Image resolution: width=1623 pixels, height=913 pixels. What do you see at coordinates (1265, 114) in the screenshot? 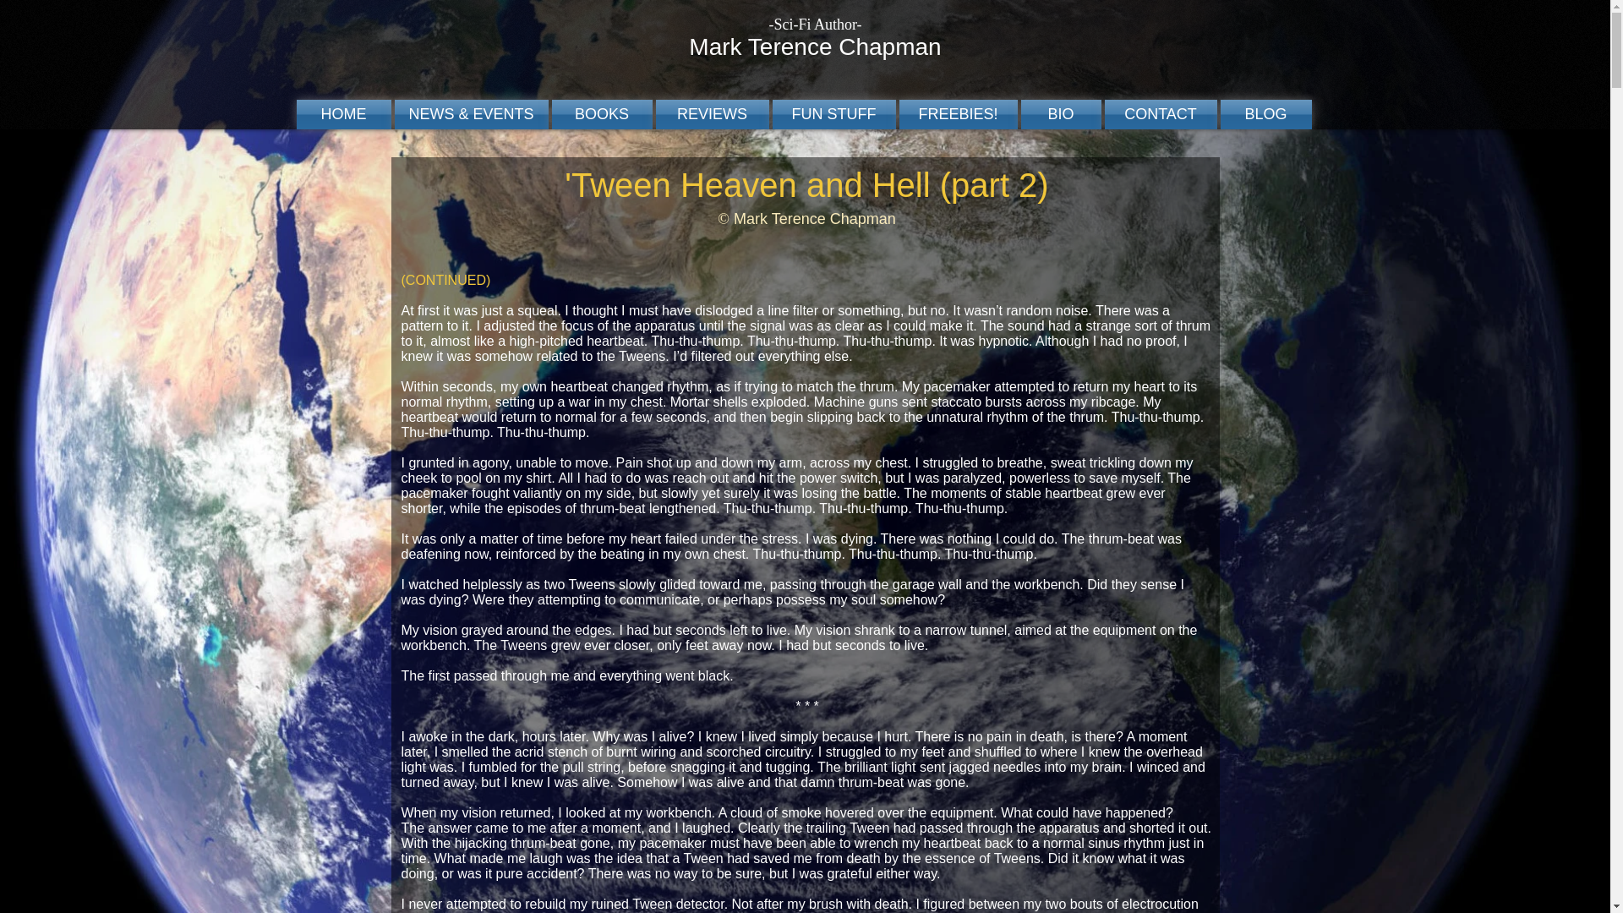
I see `BLOG` at bounding box center [1265, 114].